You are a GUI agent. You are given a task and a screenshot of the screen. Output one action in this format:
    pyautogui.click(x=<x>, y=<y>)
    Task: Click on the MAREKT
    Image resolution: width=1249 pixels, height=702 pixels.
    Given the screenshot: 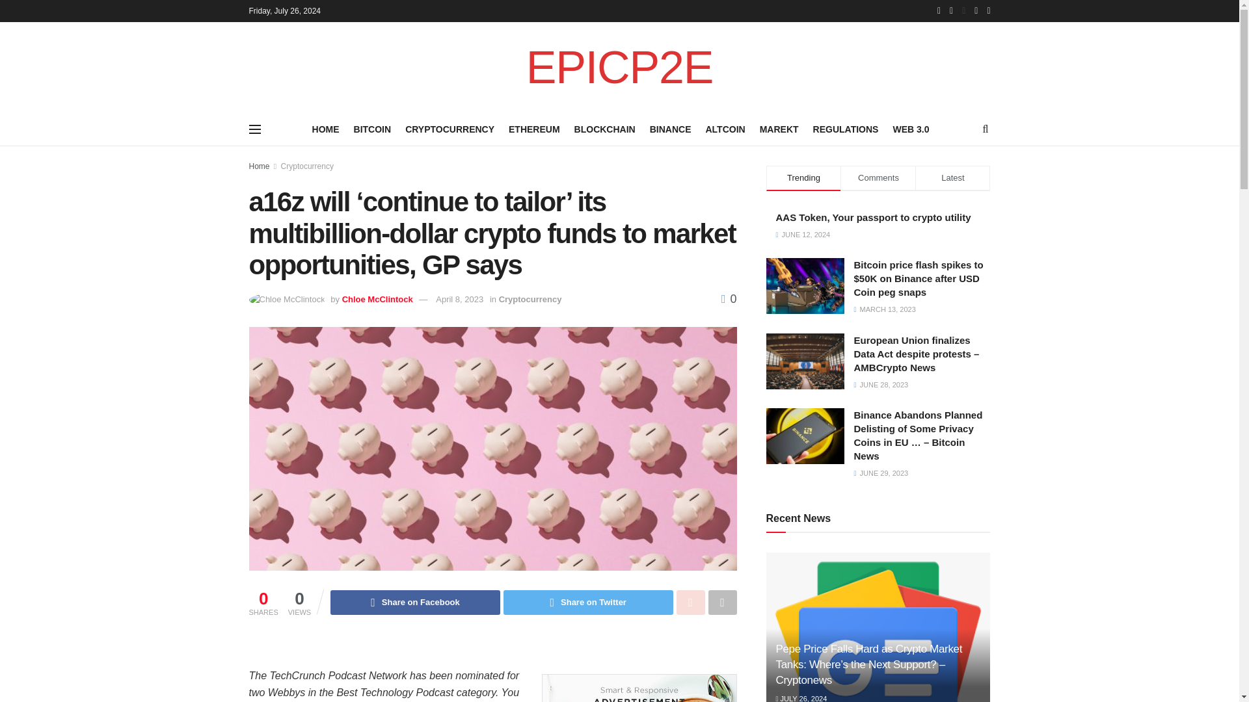 What is the action you would take?
    pyautogui.click(x=779, y=129)
    